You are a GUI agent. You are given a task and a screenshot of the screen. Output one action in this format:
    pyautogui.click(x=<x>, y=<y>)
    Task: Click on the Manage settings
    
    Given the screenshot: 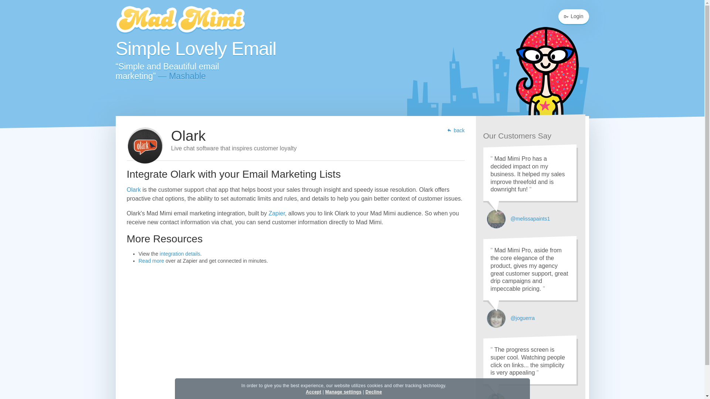 What is the action you would take?
    pyautogui.click(x=343, y=392)
    